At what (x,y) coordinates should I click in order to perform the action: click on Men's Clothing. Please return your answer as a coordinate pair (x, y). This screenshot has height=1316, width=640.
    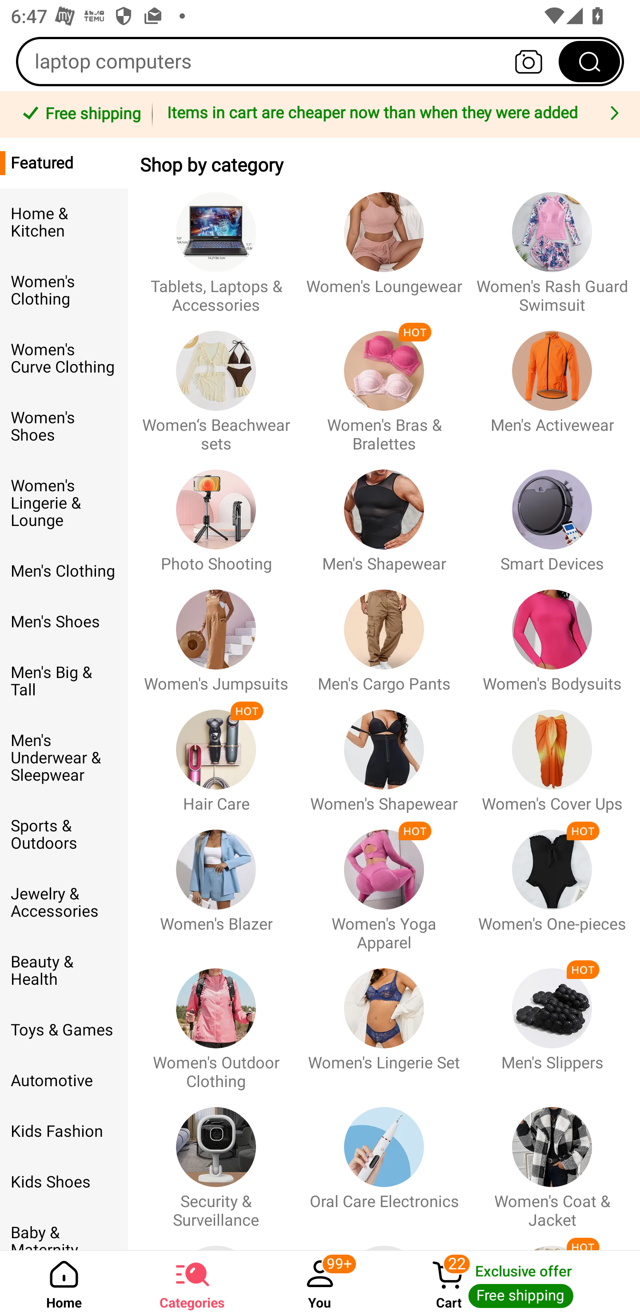
    Looking at the image, I should click on (64, 571).